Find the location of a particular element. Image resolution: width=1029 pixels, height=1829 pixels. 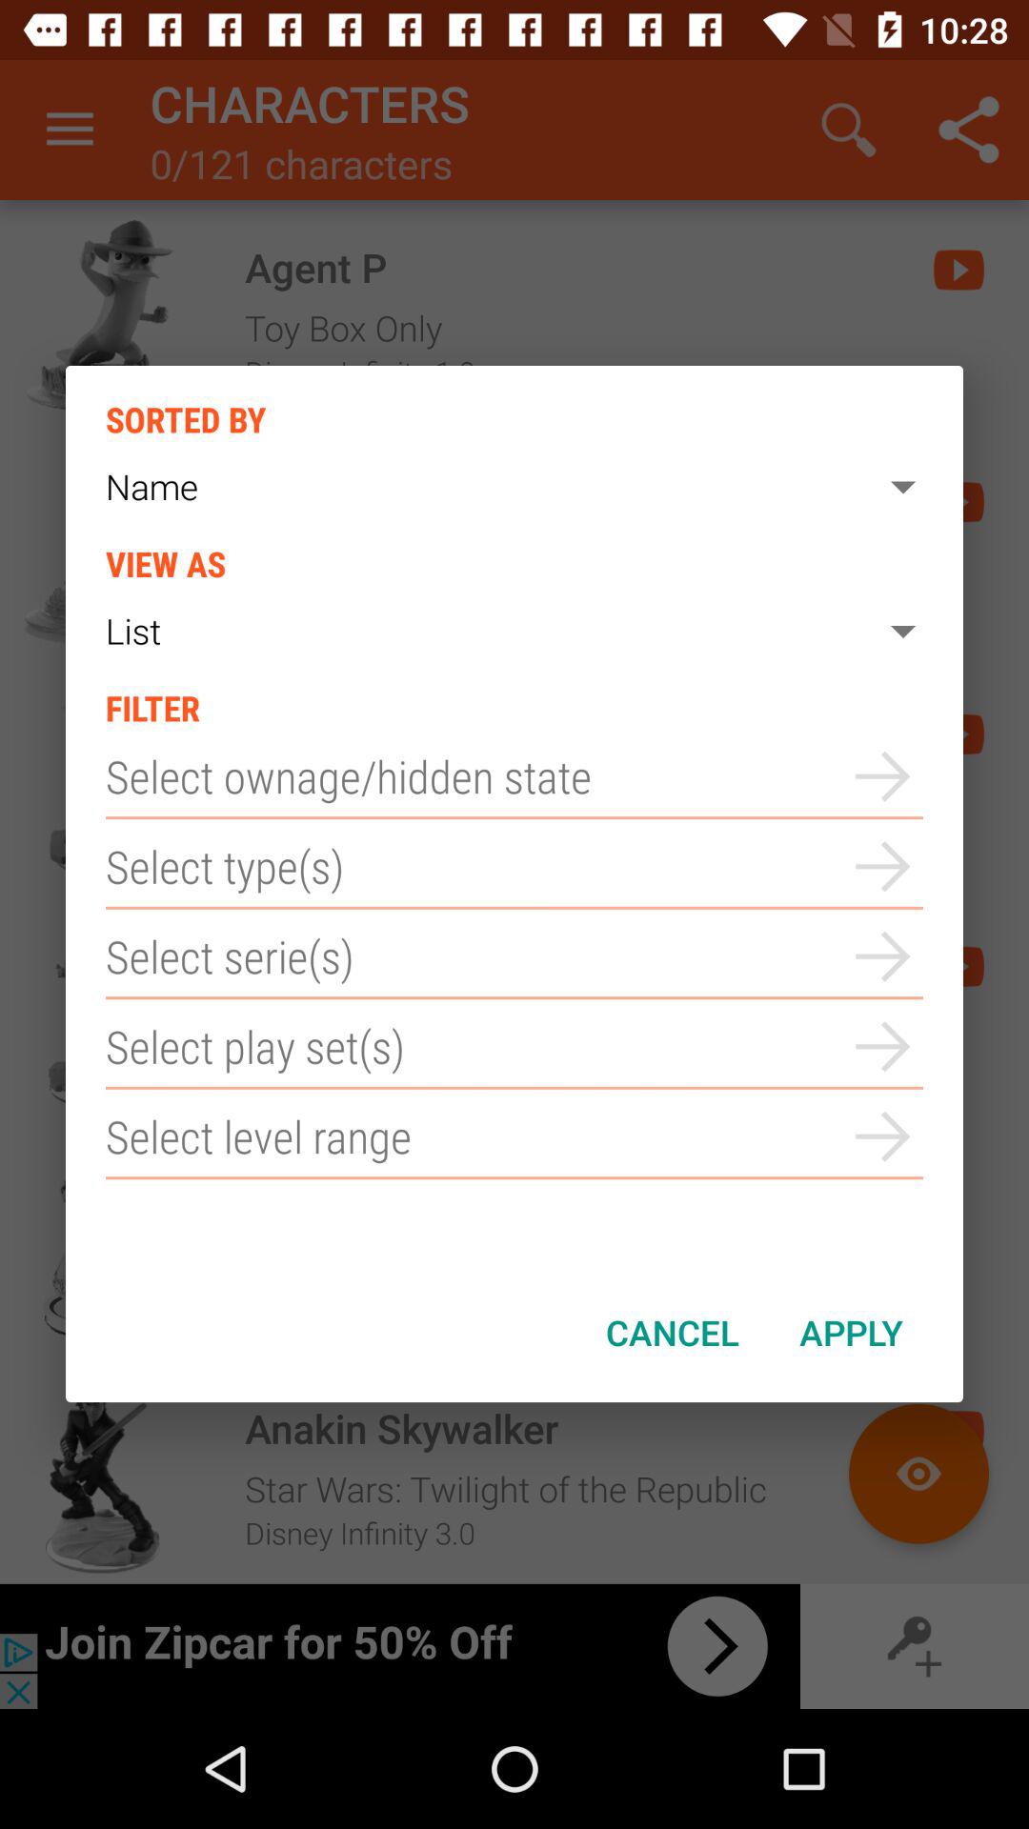

select play sets is located at coordinates (514, 1046).